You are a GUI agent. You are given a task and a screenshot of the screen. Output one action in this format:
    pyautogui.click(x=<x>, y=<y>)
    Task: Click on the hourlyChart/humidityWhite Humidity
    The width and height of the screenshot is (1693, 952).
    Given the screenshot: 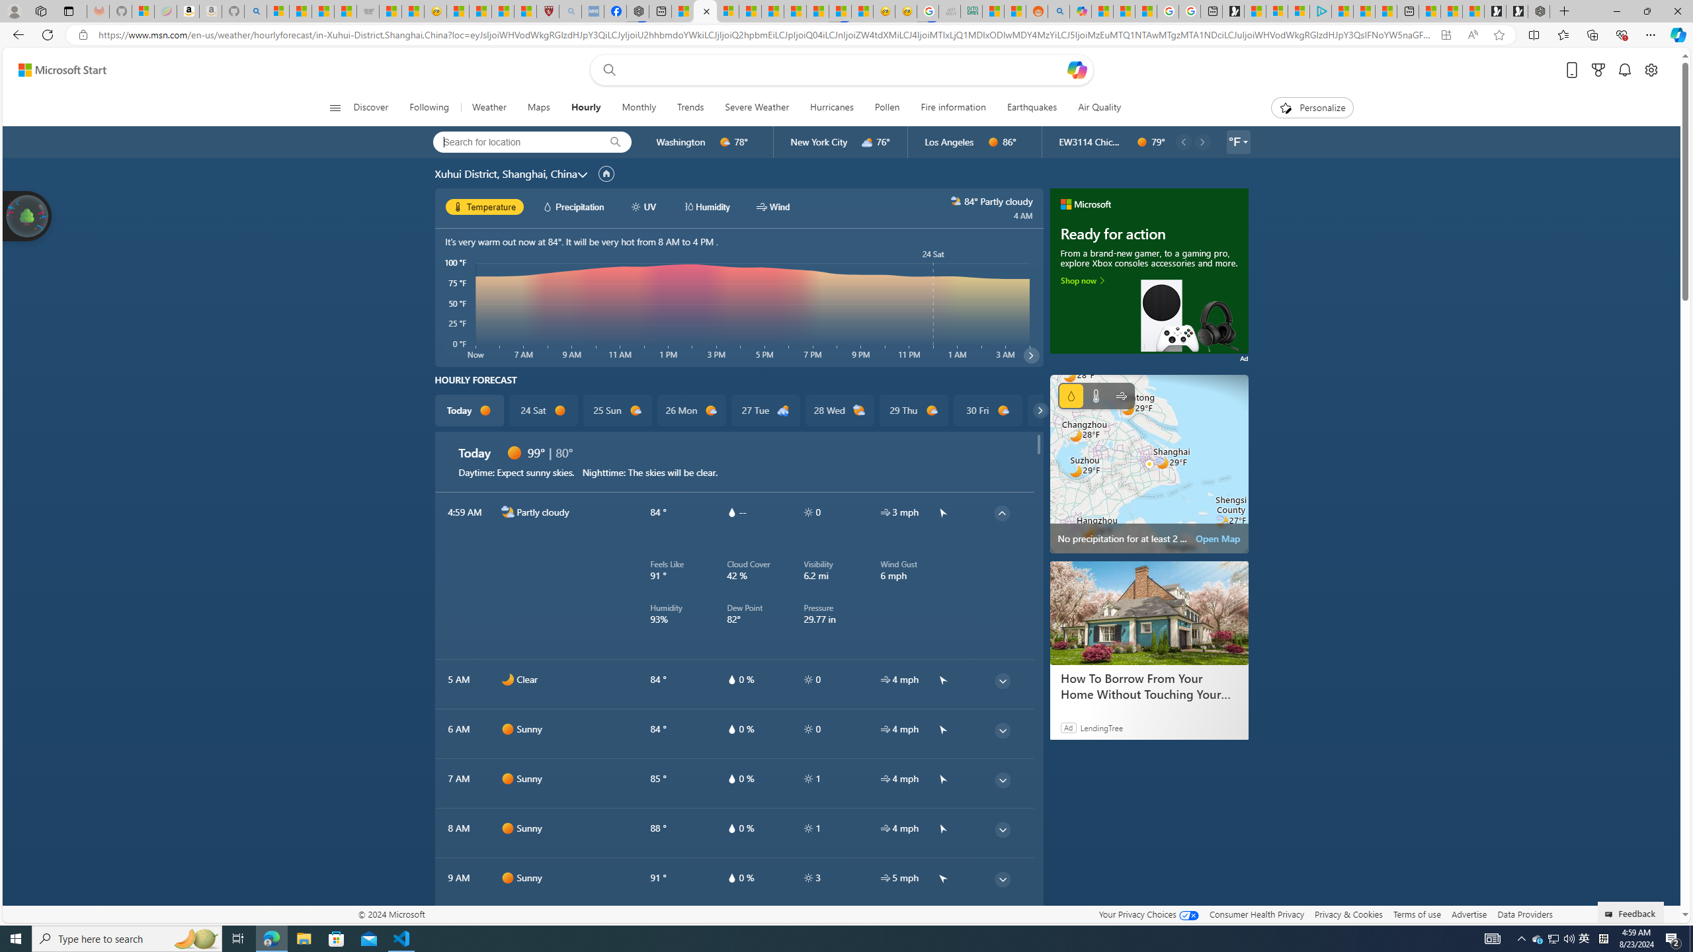 What is the action you would take?
    pyautogui.click(x=706, y=206)
    